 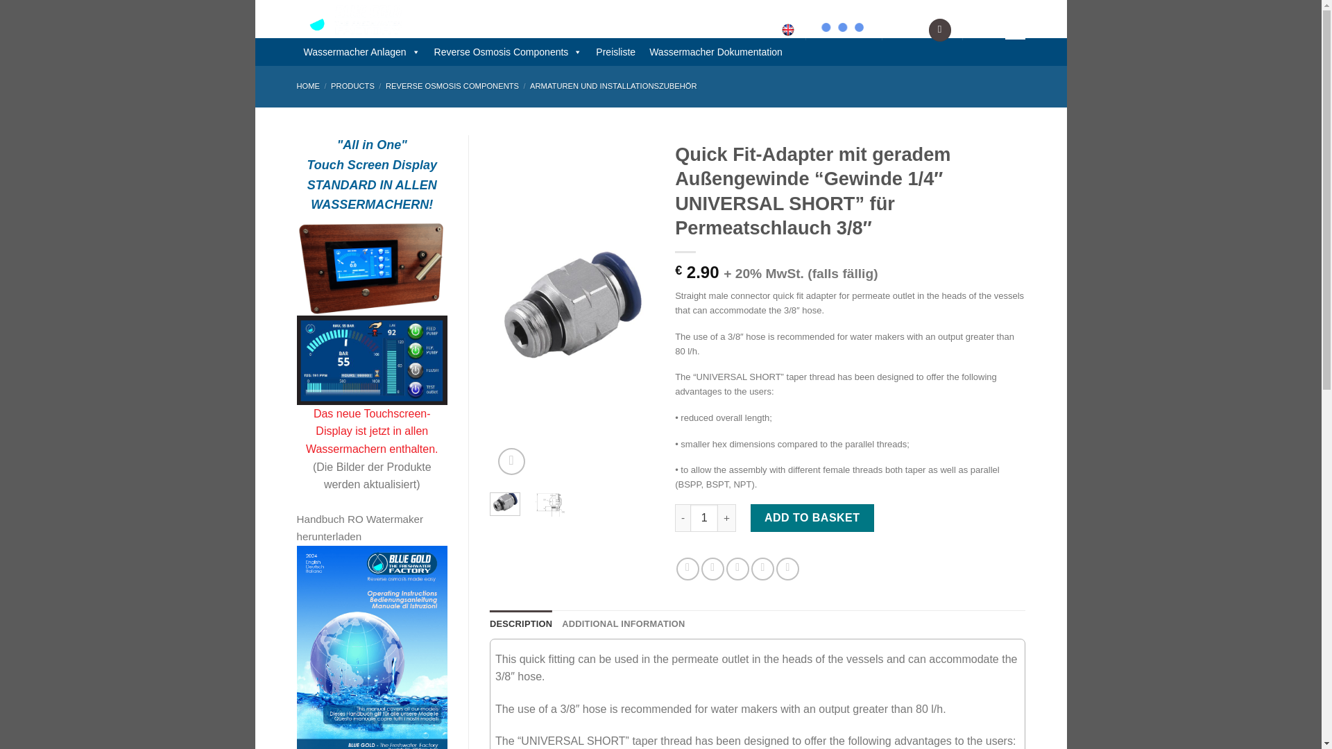 I want to click on HOME, so click(x=309, y=85).